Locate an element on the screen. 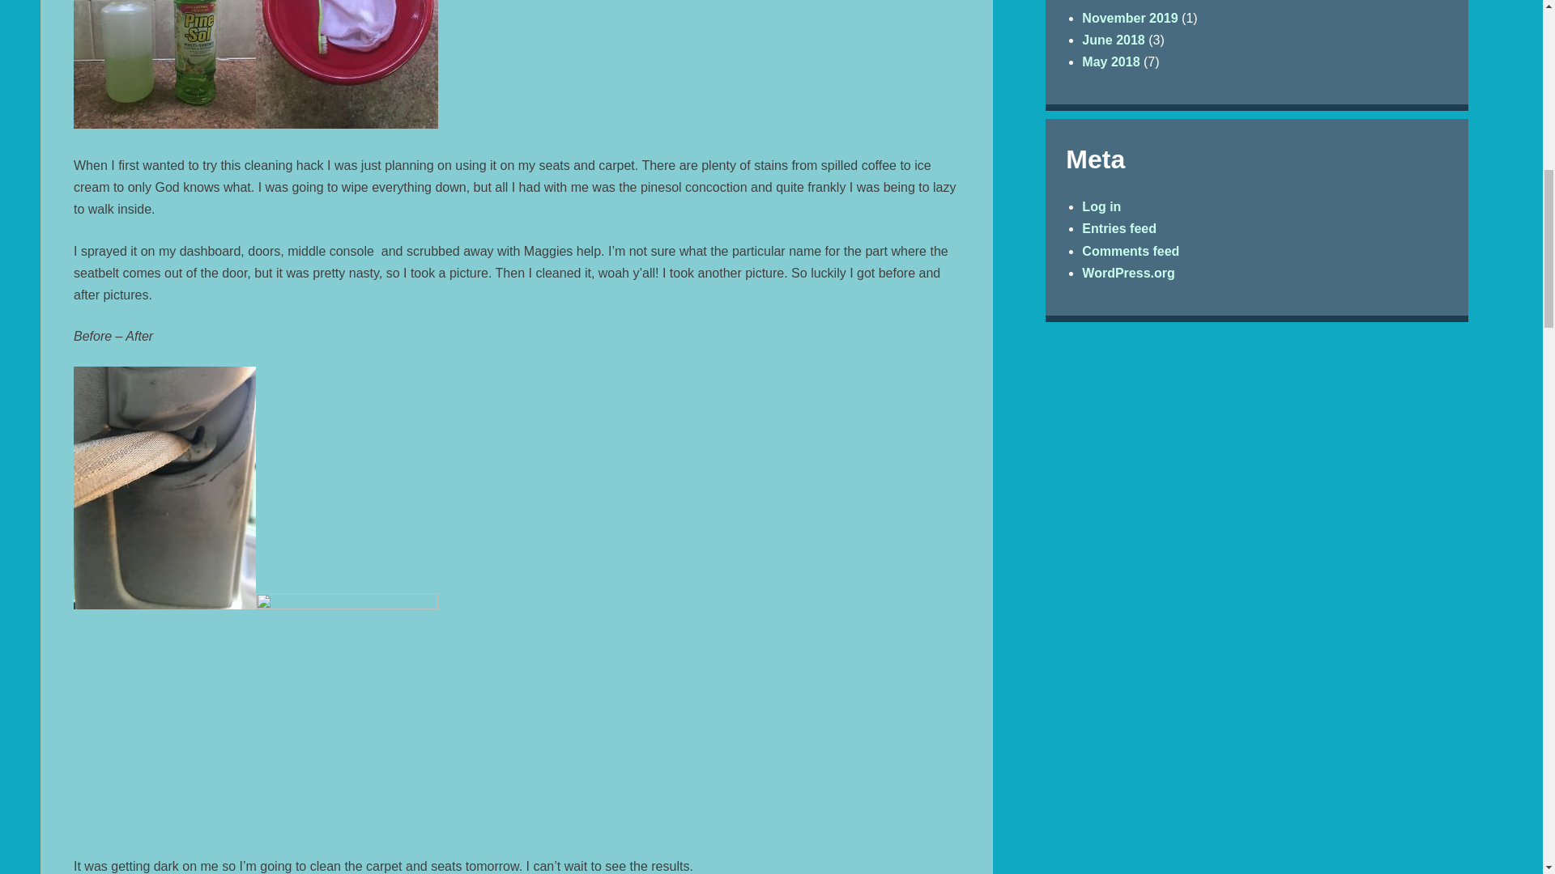 The width and height of the screenshot is (1555, 874). November 2019 is located at coordinates (1129, 18).